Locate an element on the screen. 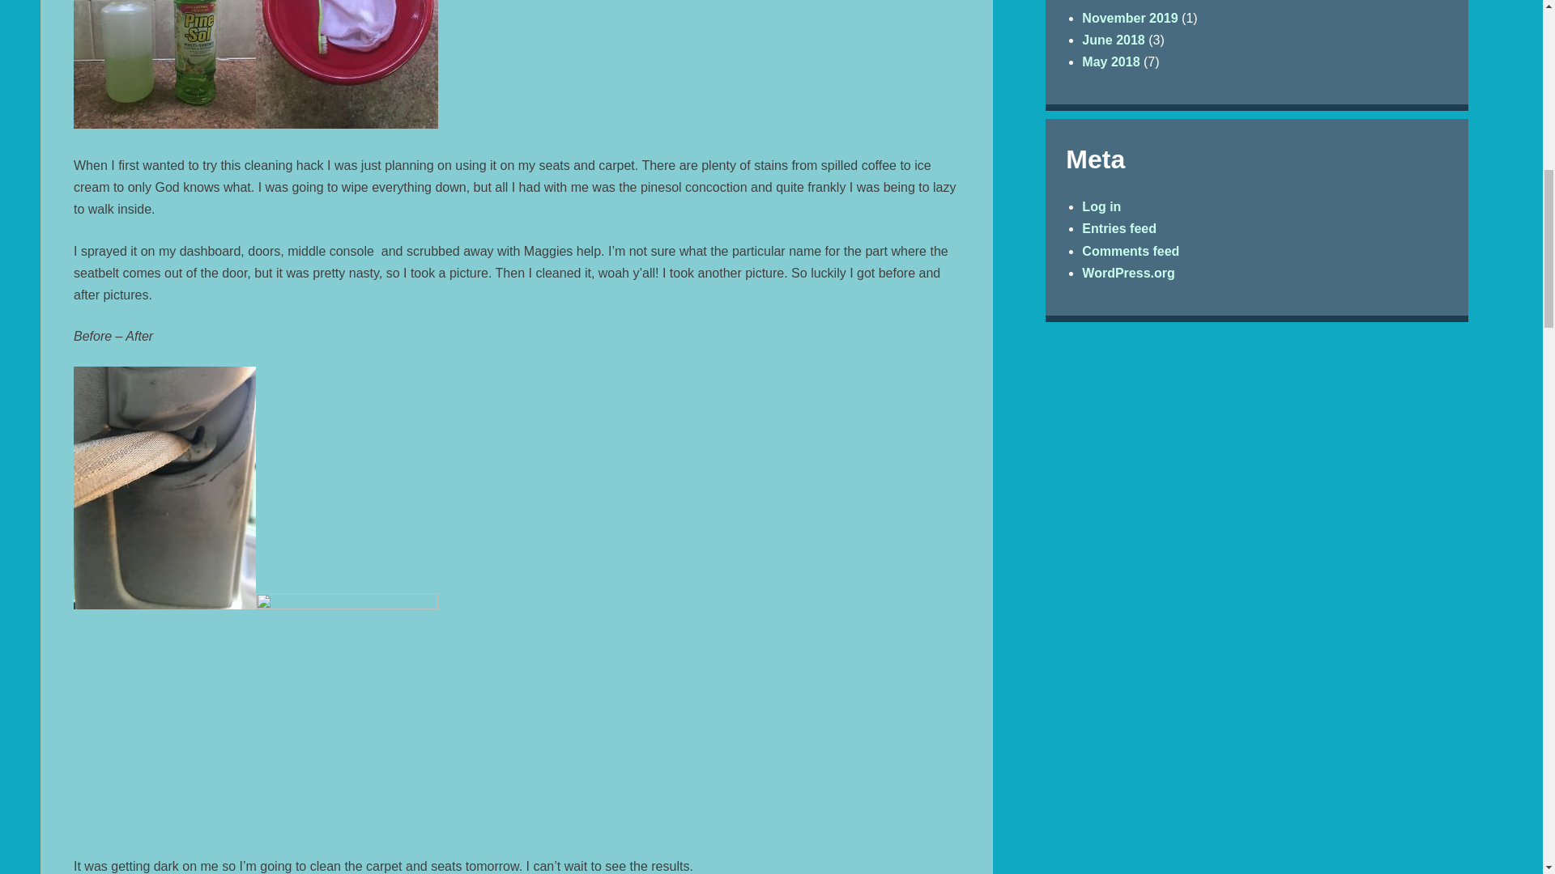 The width and height of the screenshot is (1555, 874). November 2019 is located at coordinates (1129, 18).